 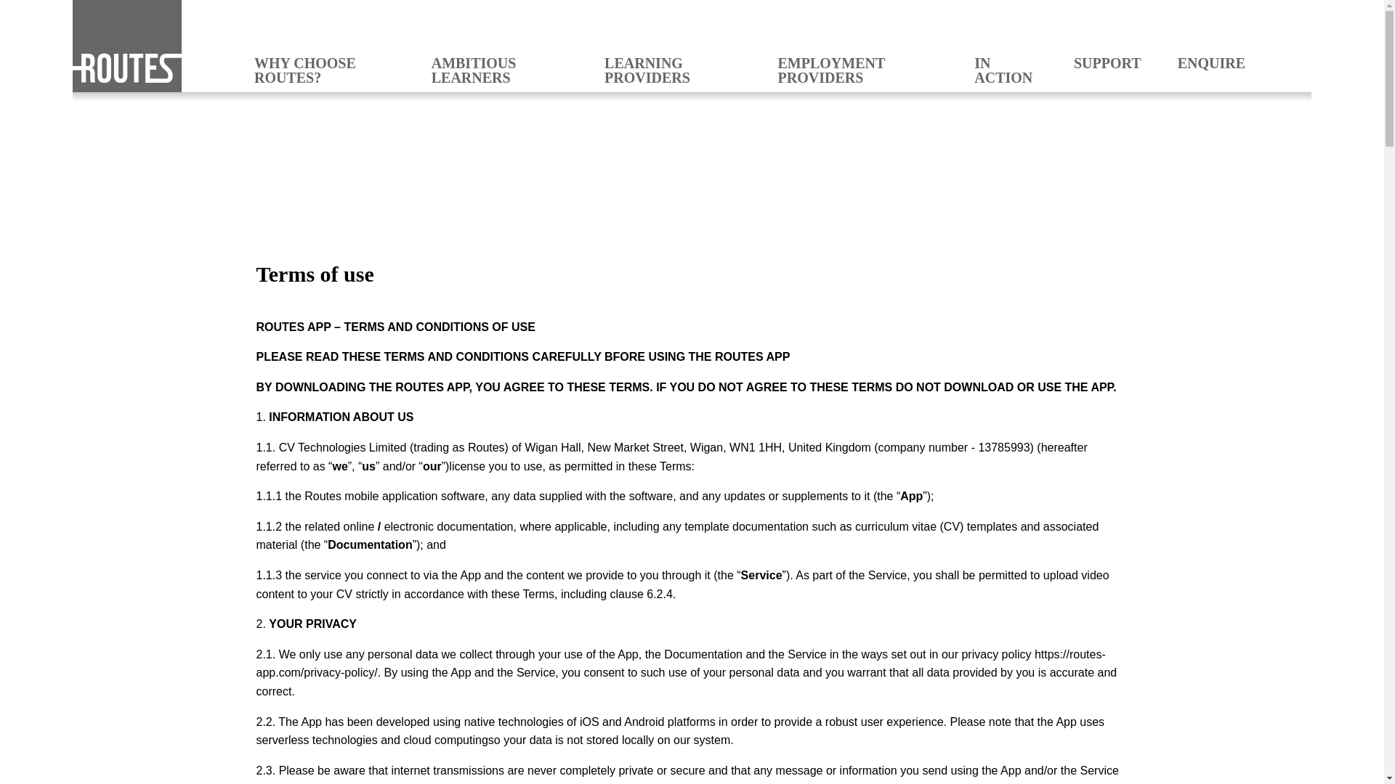 What do you see at coordinates (857, 70) in the screenshot?
I see `EMPLOYMENT PROVIDERS` at bounding box center [857, 70].